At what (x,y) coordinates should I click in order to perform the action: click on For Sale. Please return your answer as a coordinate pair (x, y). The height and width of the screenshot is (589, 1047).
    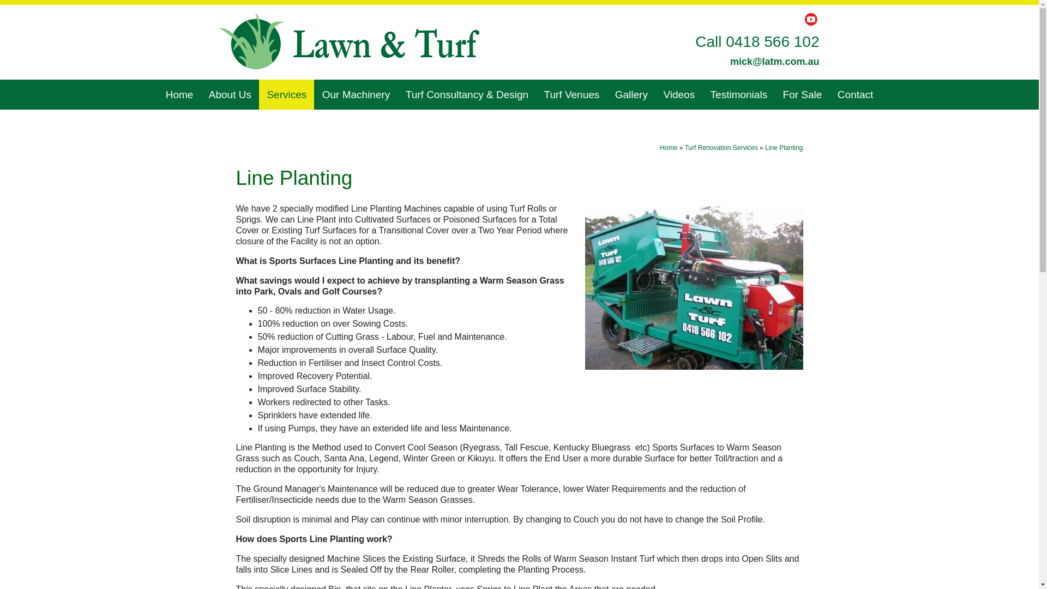
    Looking at the image, I should click on (803, 95).